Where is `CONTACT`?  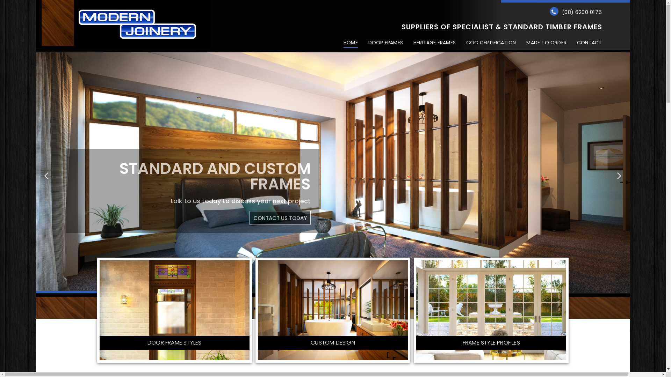 CONTACT is located at coordinates (589, 43).